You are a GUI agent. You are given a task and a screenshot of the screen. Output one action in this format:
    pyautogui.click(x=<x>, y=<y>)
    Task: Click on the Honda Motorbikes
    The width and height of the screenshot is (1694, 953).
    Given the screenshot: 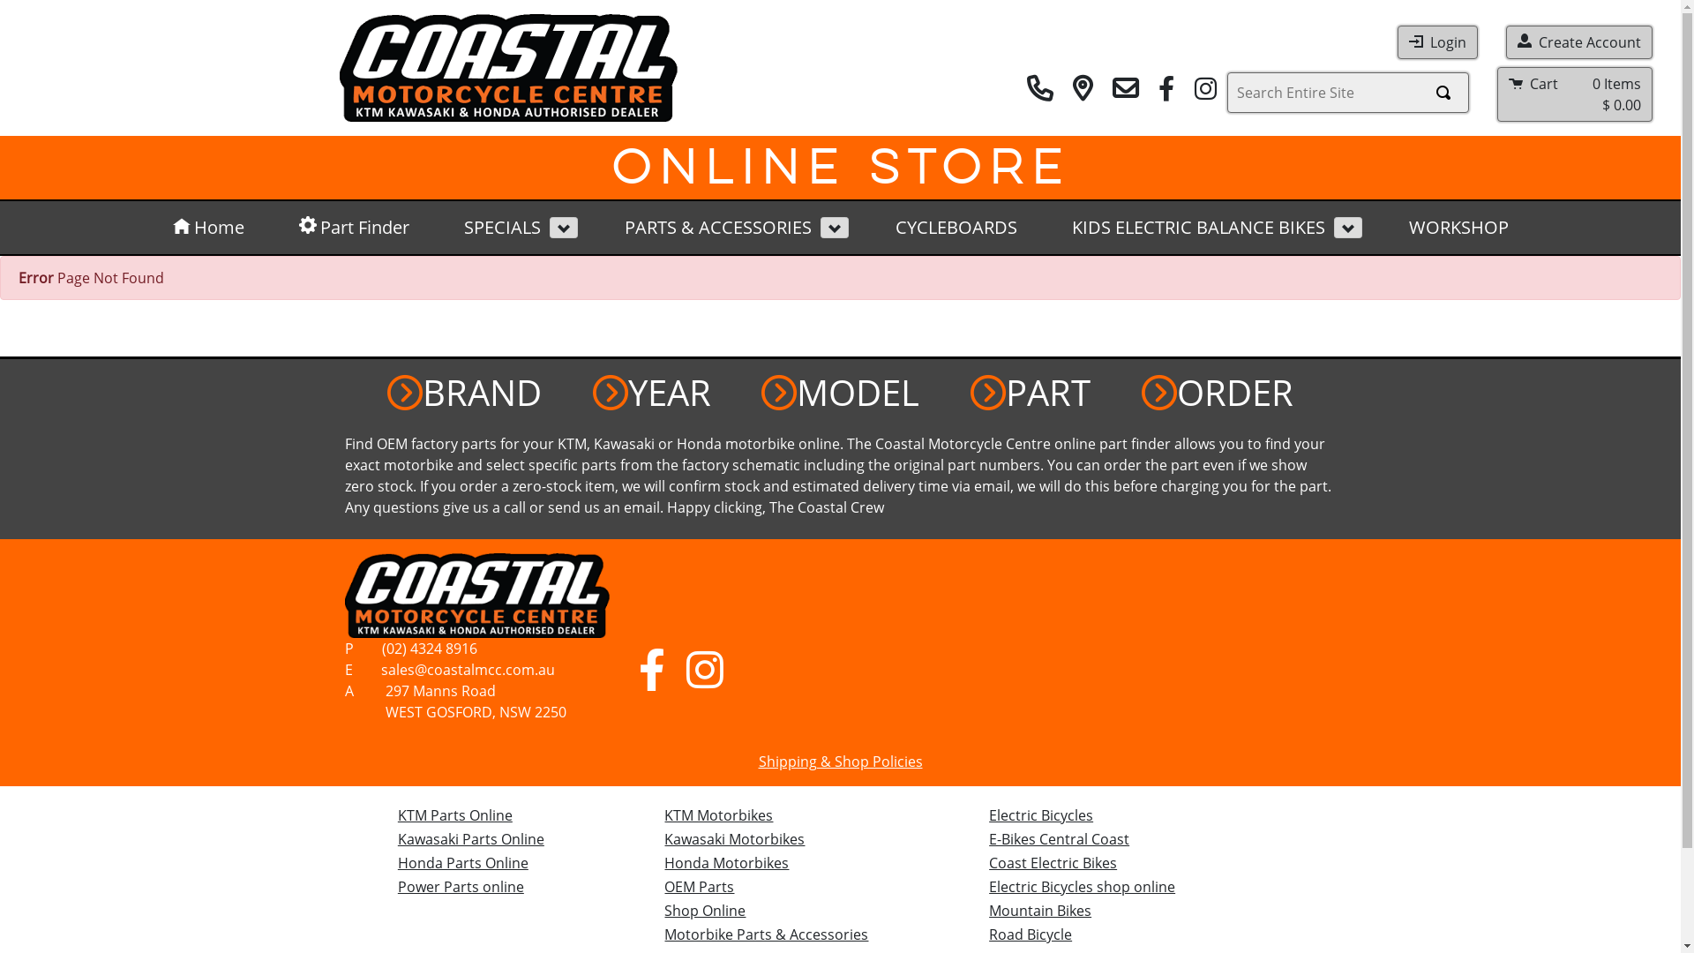 What is the action you would take?
    pyautogui.click(x=727, y=863)
    